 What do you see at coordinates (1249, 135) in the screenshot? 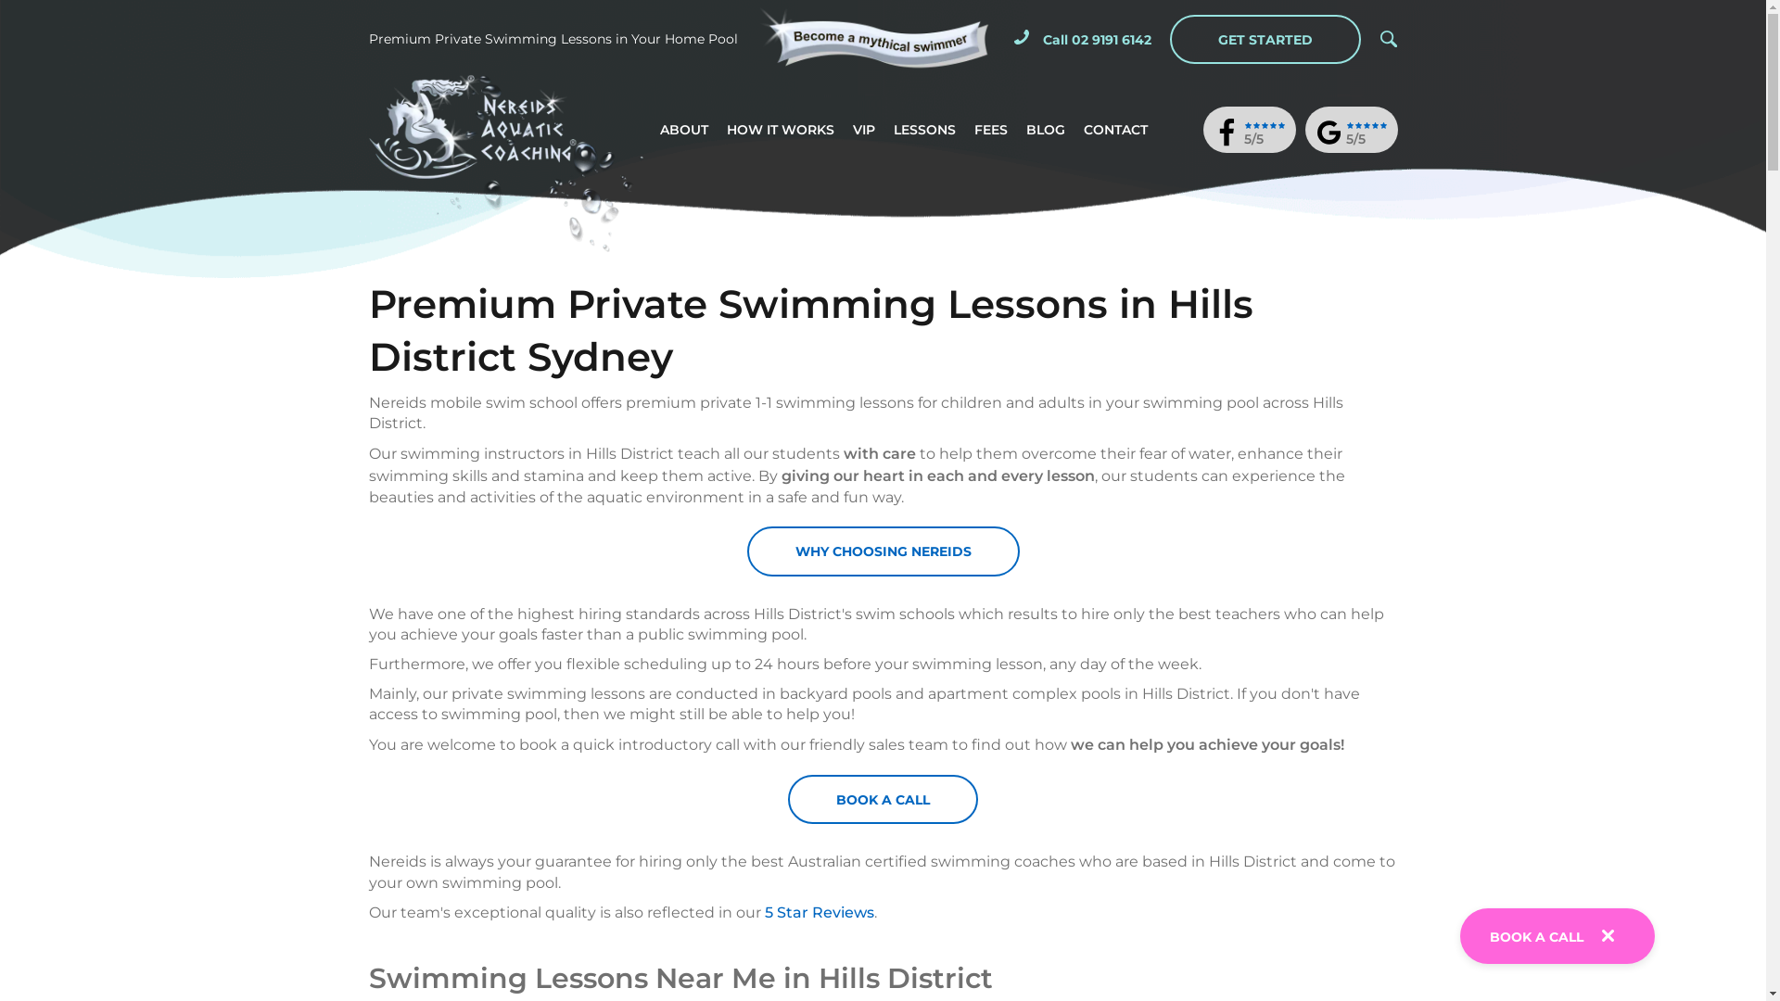
I see `5/5` at bounding box center [1249, 135].